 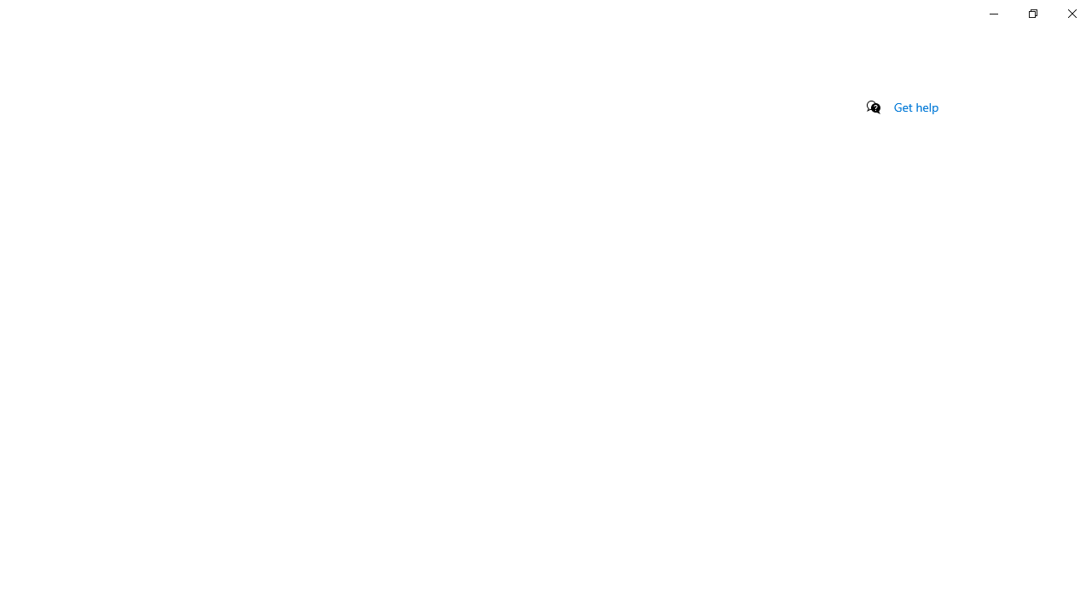 What do you see at coordinates (1072, 14) in the screenshot?
I see `Close Settings` at bounding box center [1072, 14].